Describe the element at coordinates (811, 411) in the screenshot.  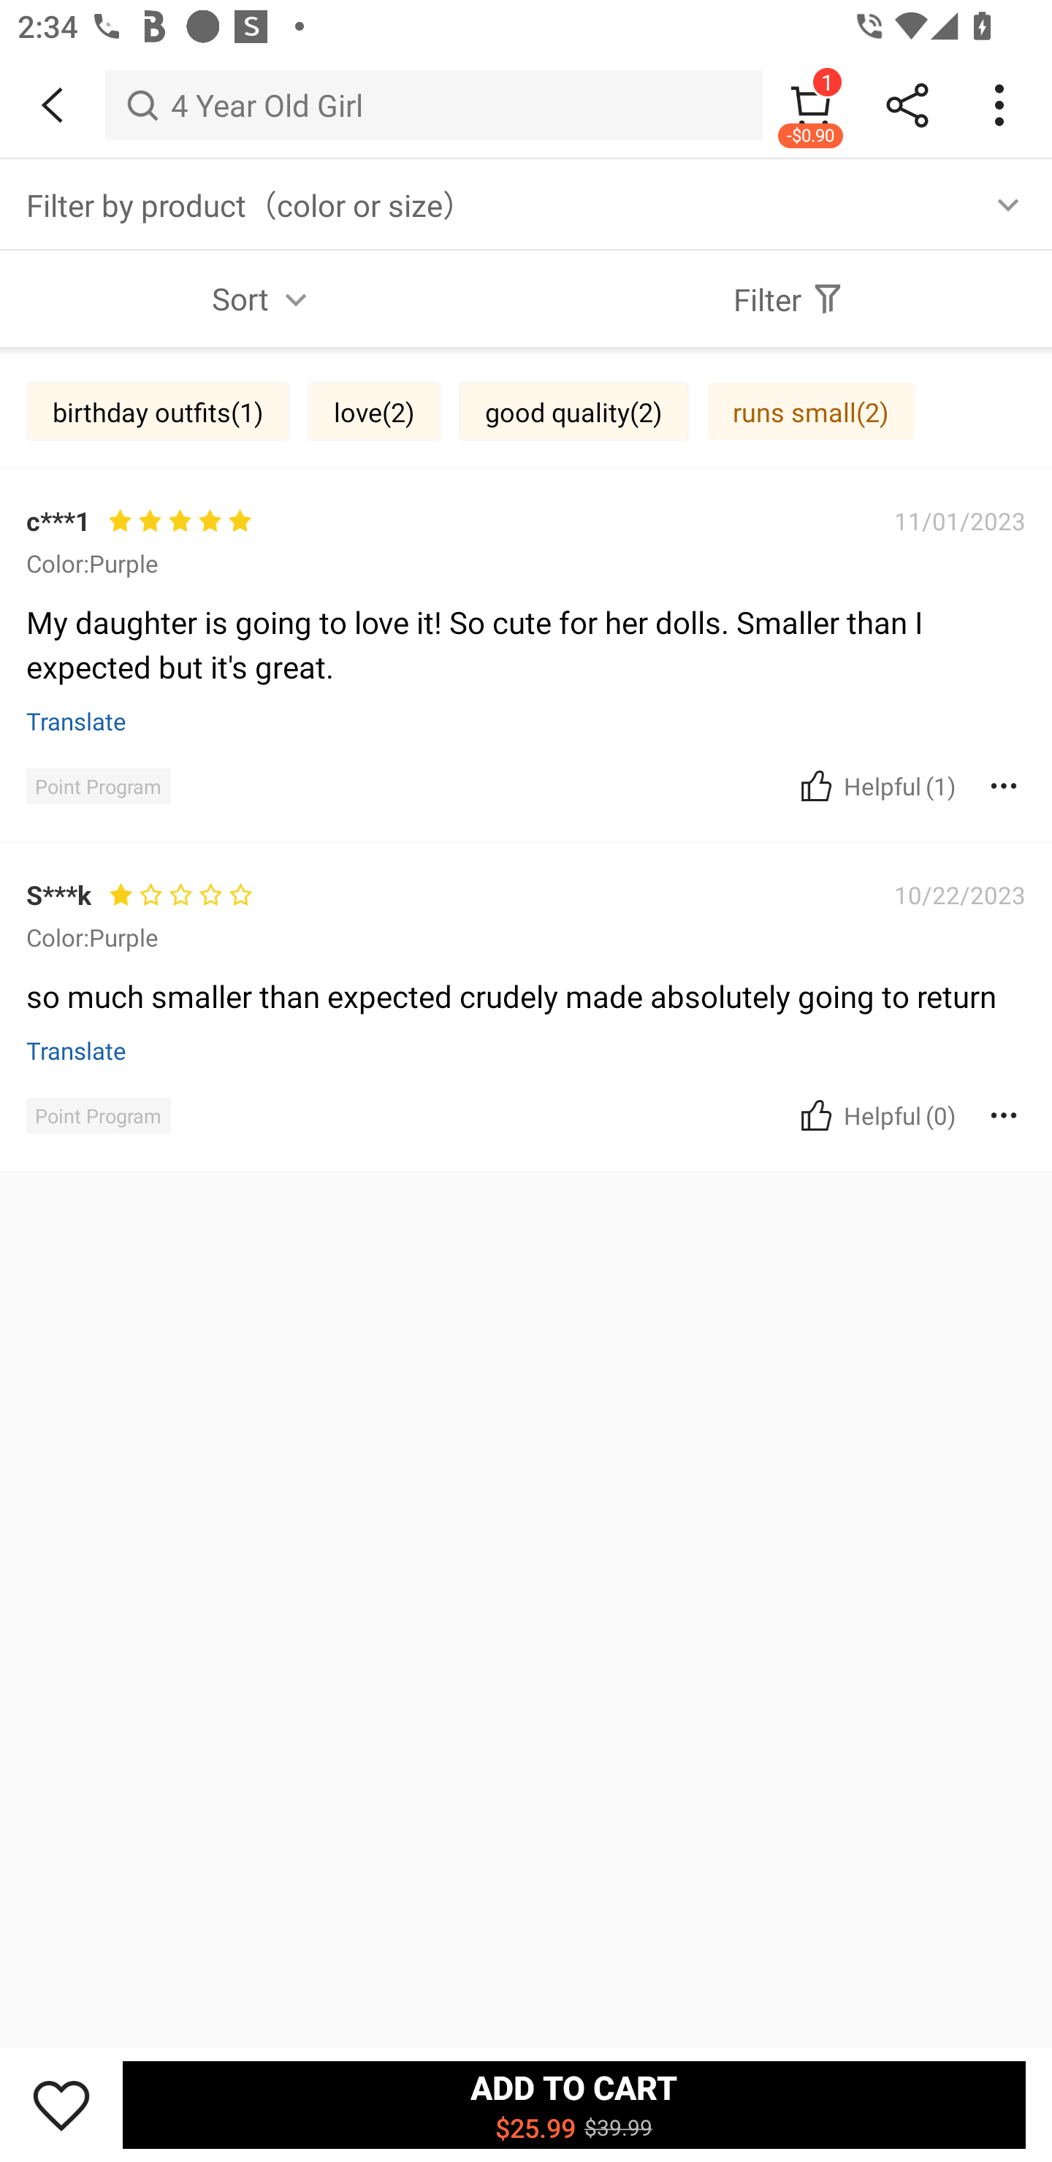
I see `runs small(2)` at that location.